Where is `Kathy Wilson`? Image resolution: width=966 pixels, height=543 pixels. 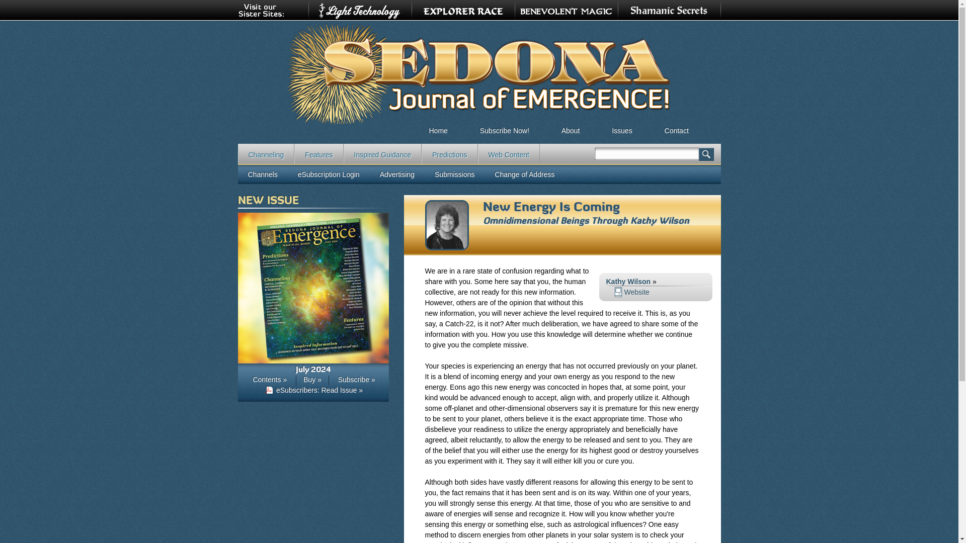 Kathy Wilson is located at coordinates (628, 282).